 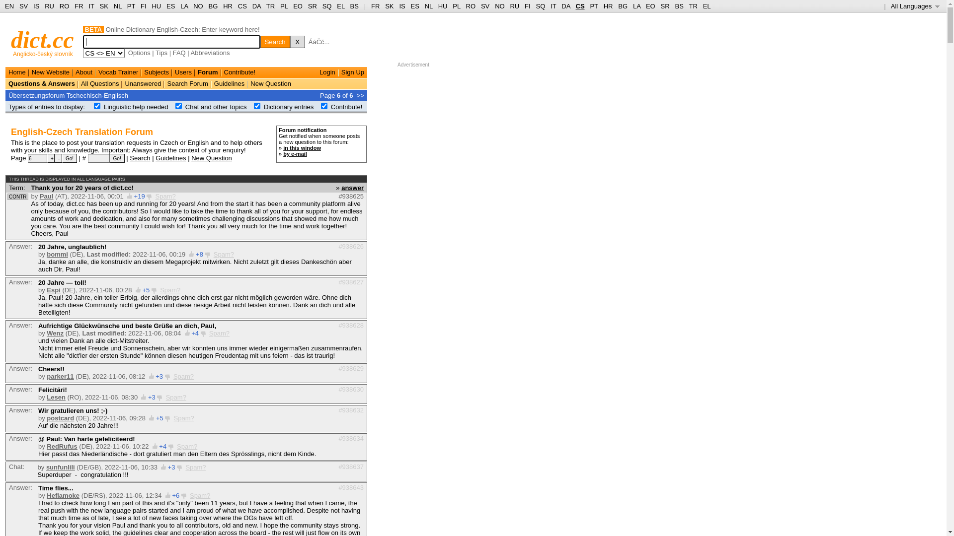 I want to click on Login, so click(x=327, y=72).